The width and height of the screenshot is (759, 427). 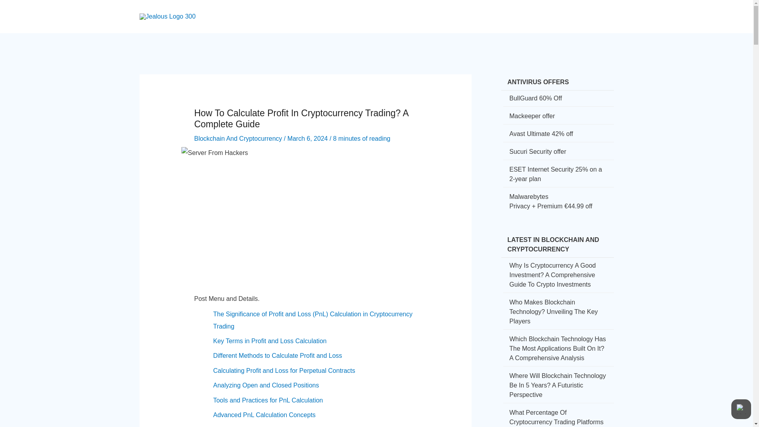 What do you see at coordinates (266, 385) in the screenshot?
I see `Analyzing Open and Closed Positions` at bounding box center [266, 385].